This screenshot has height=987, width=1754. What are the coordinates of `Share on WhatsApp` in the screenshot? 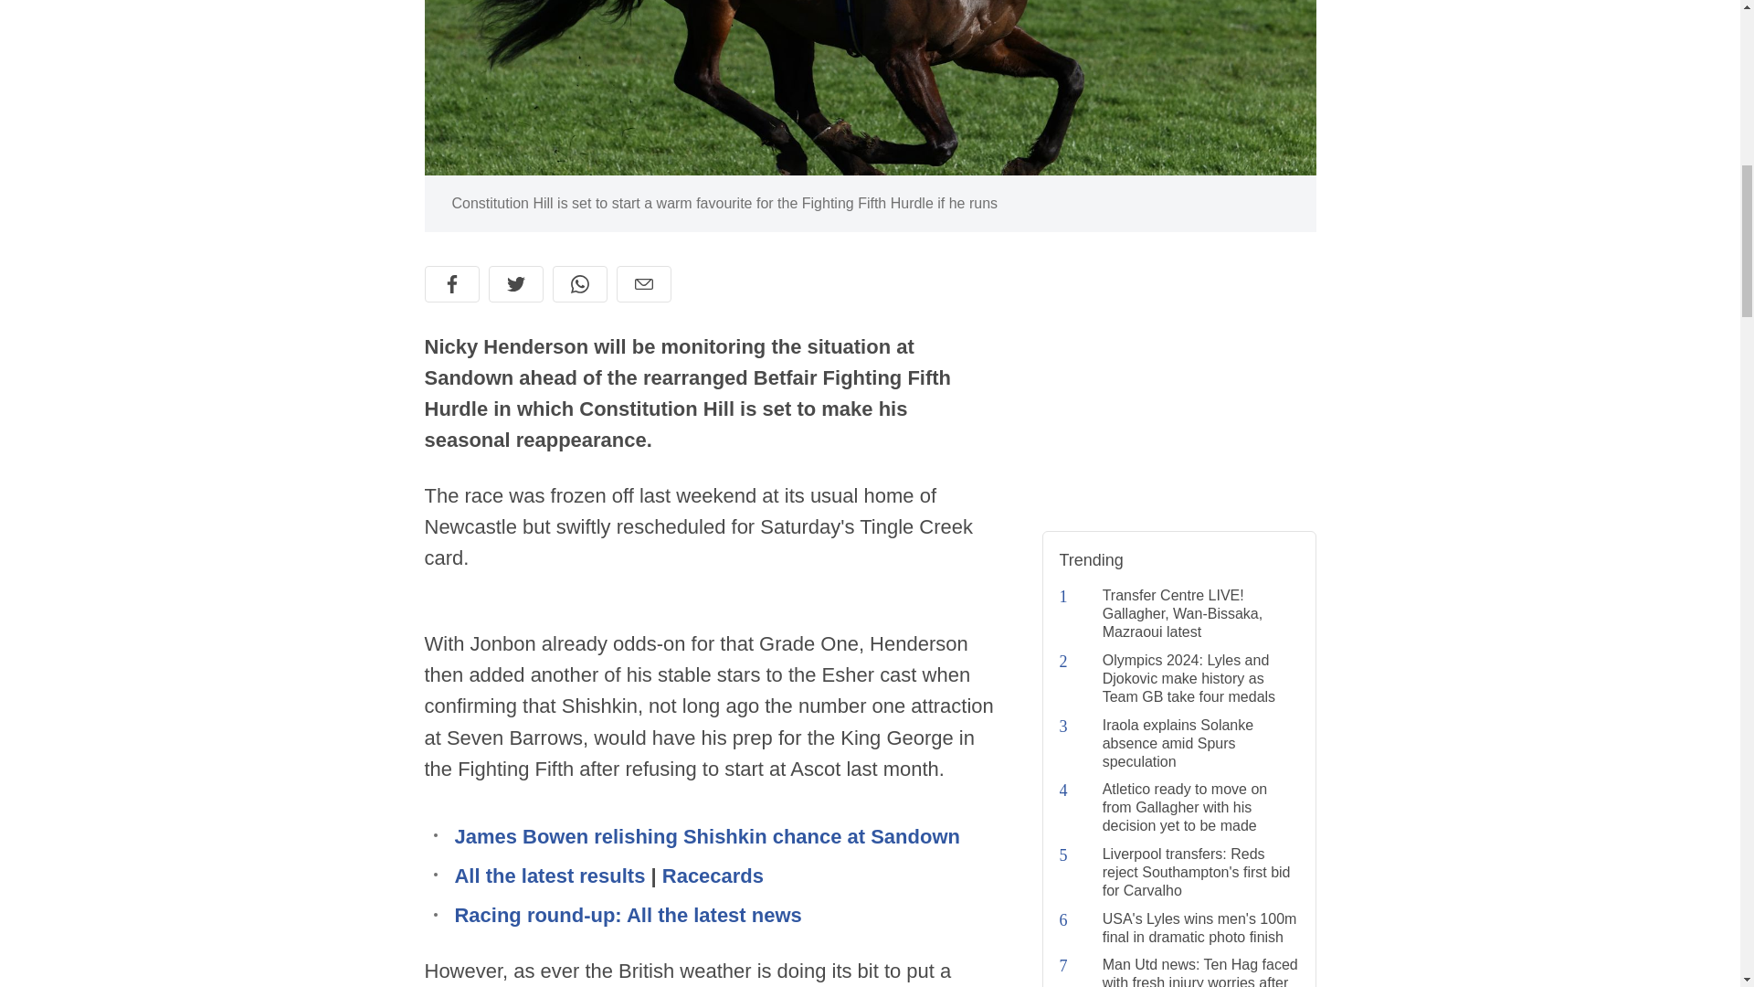 It's located at (579, 283).